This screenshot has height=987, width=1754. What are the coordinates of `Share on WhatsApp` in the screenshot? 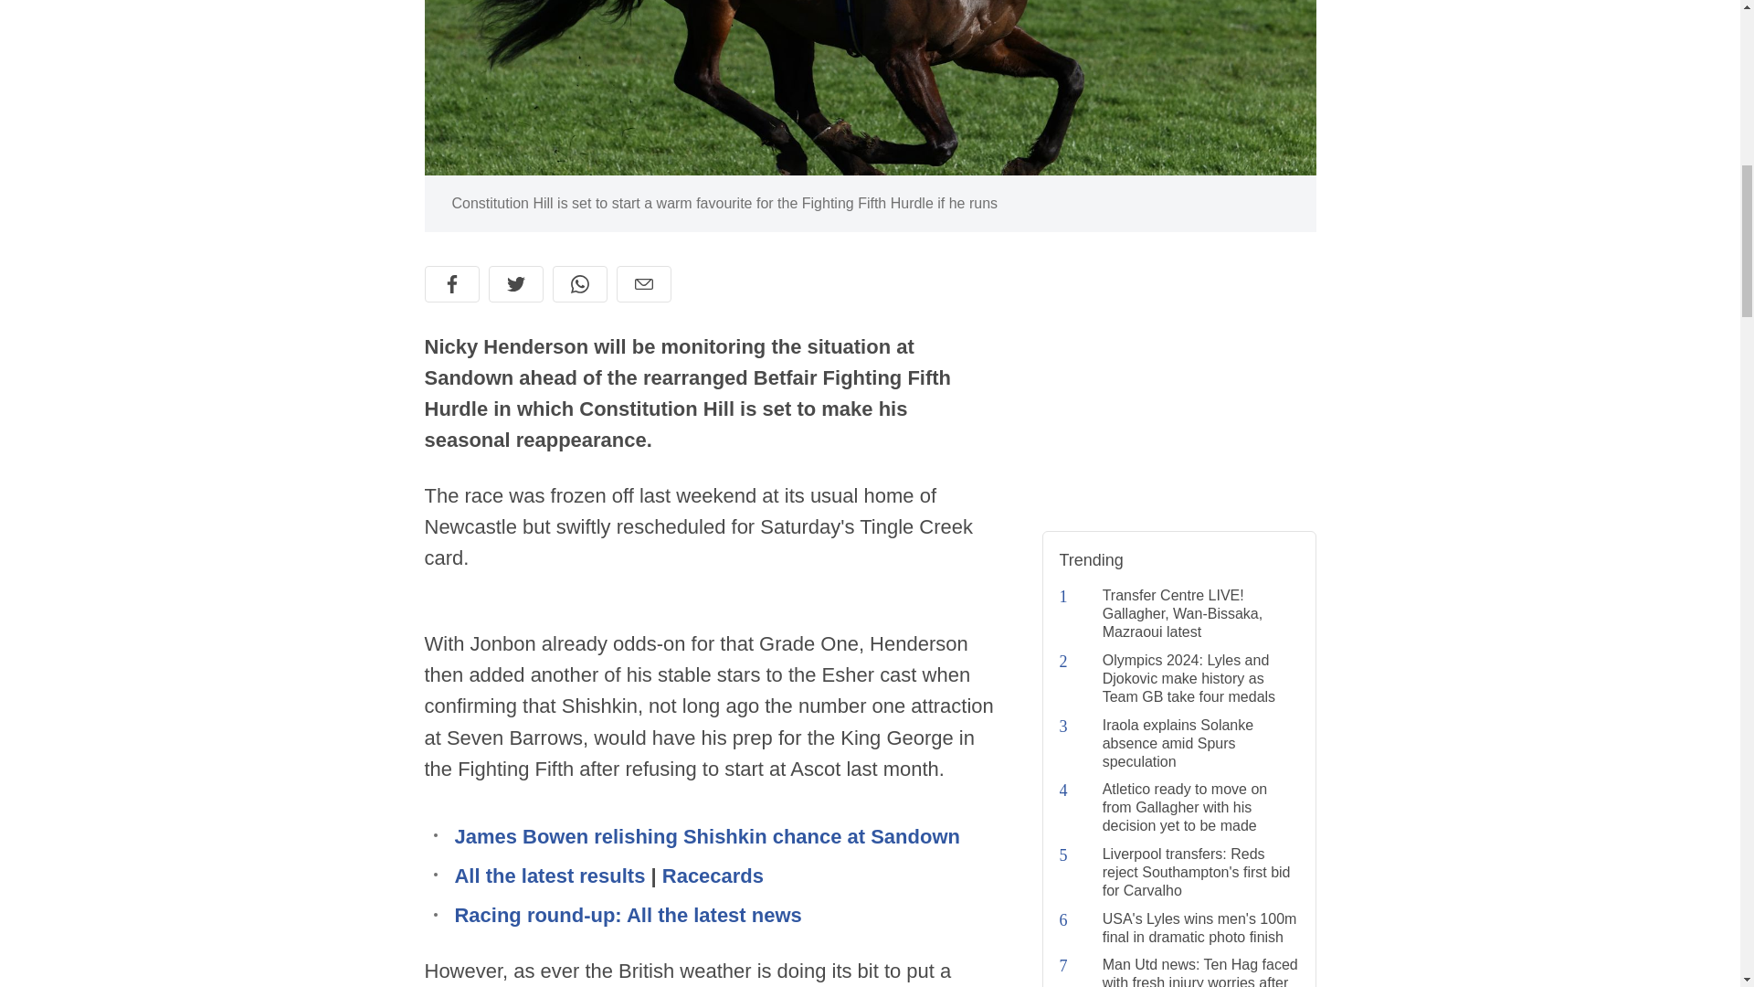 It's located at (579, 283).